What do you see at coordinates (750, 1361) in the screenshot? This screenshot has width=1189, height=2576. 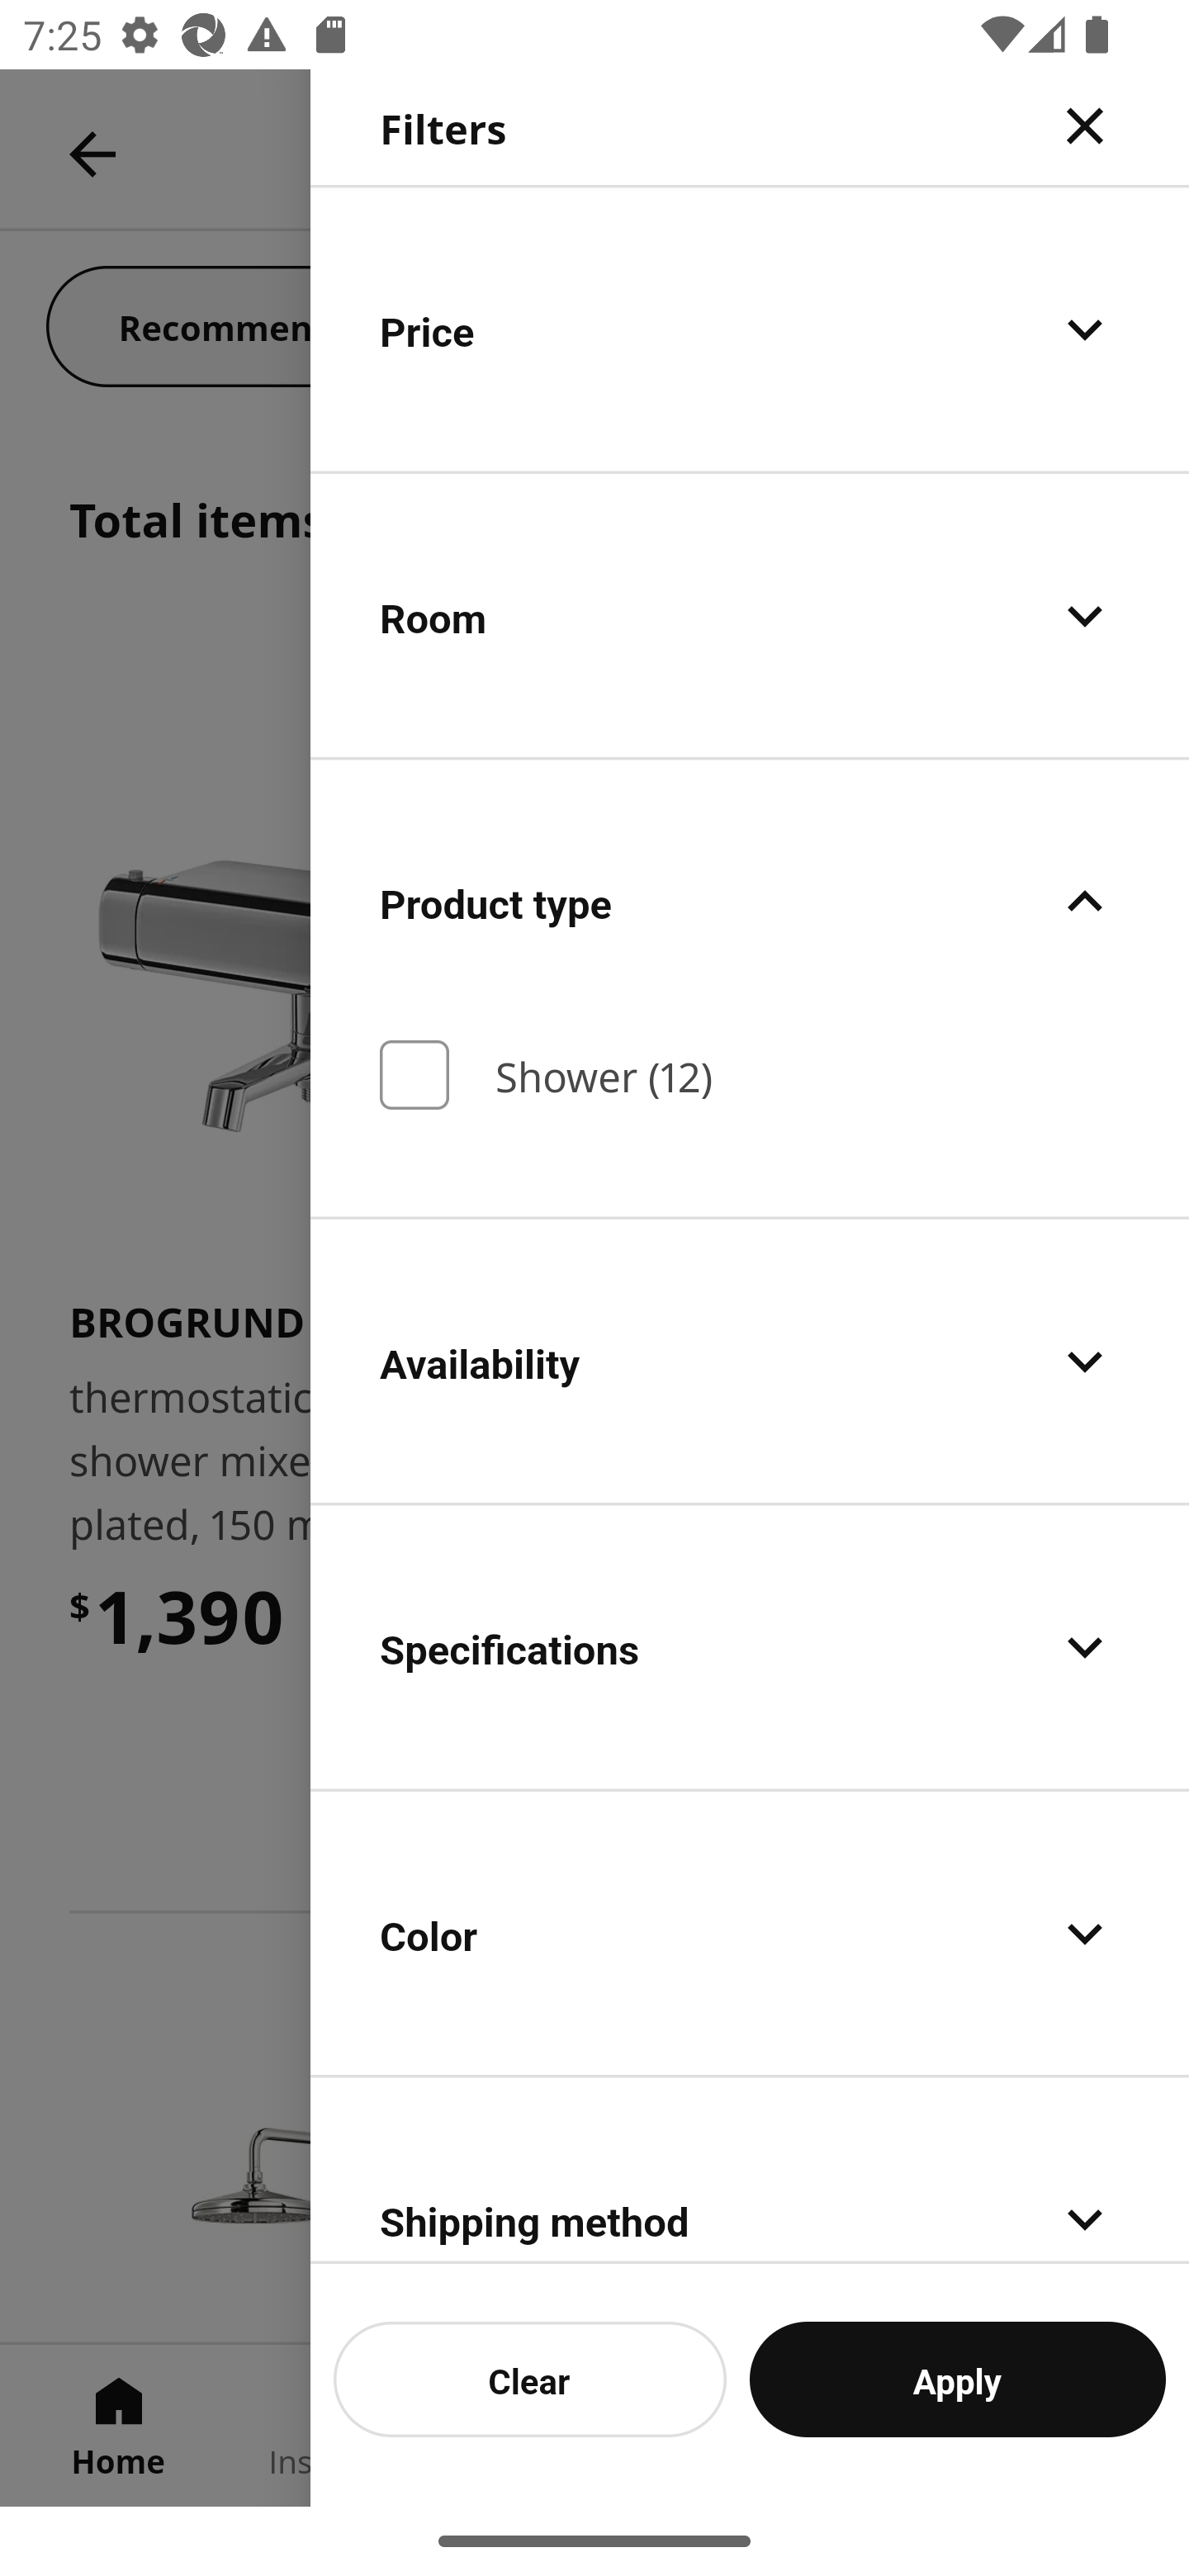 I see `Availability` at bounding box center [750, 1361].